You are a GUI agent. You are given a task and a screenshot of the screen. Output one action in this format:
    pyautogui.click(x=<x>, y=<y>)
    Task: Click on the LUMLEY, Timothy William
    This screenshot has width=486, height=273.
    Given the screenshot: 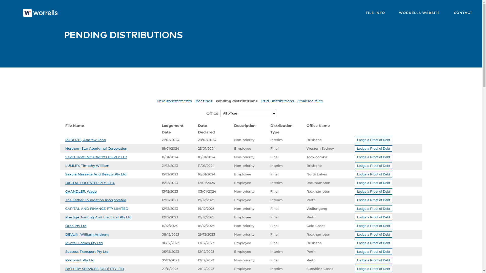 What is the action you would take?
    pyautogui.click(x=87, y=166)
    